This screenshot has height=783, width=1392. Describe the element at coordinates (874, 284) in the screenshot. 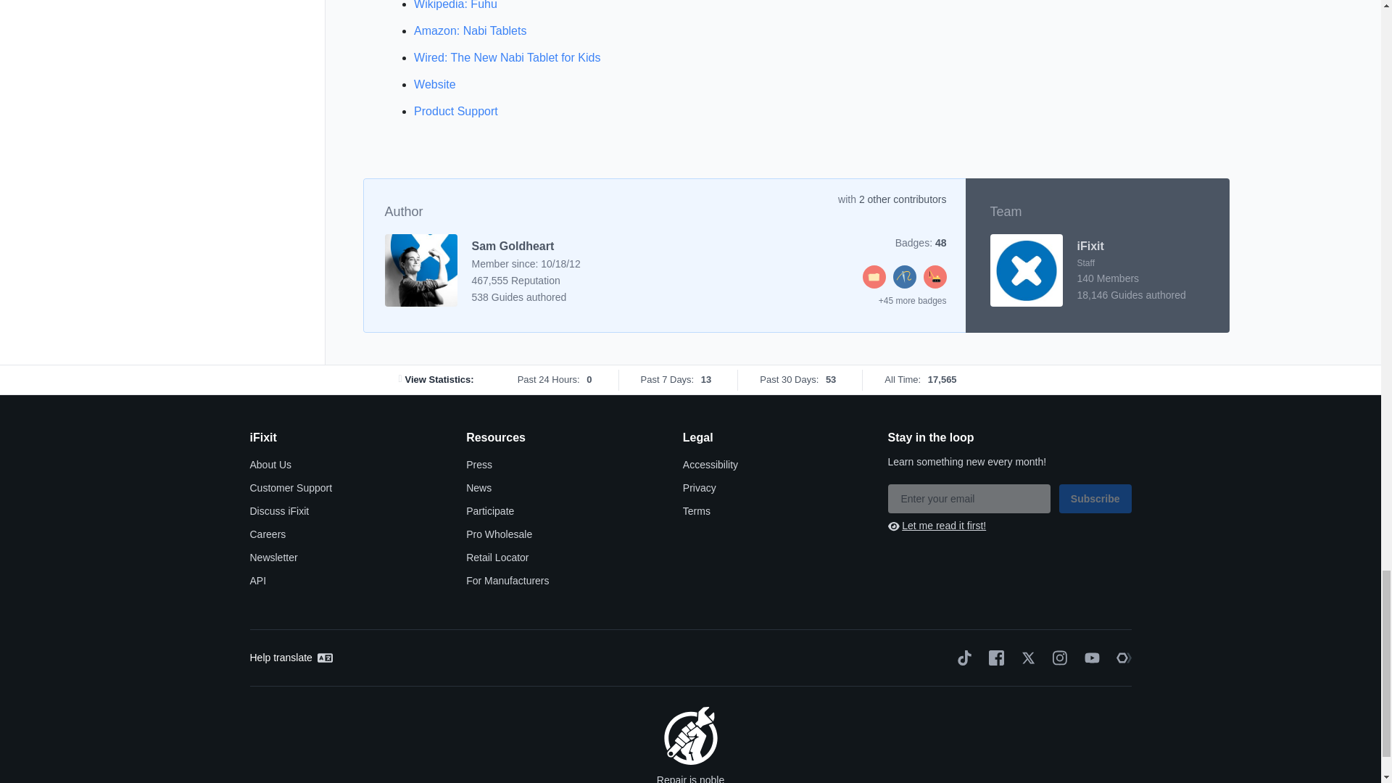

I see `Your answer to a question more than 60 days old is accepted` at that location.